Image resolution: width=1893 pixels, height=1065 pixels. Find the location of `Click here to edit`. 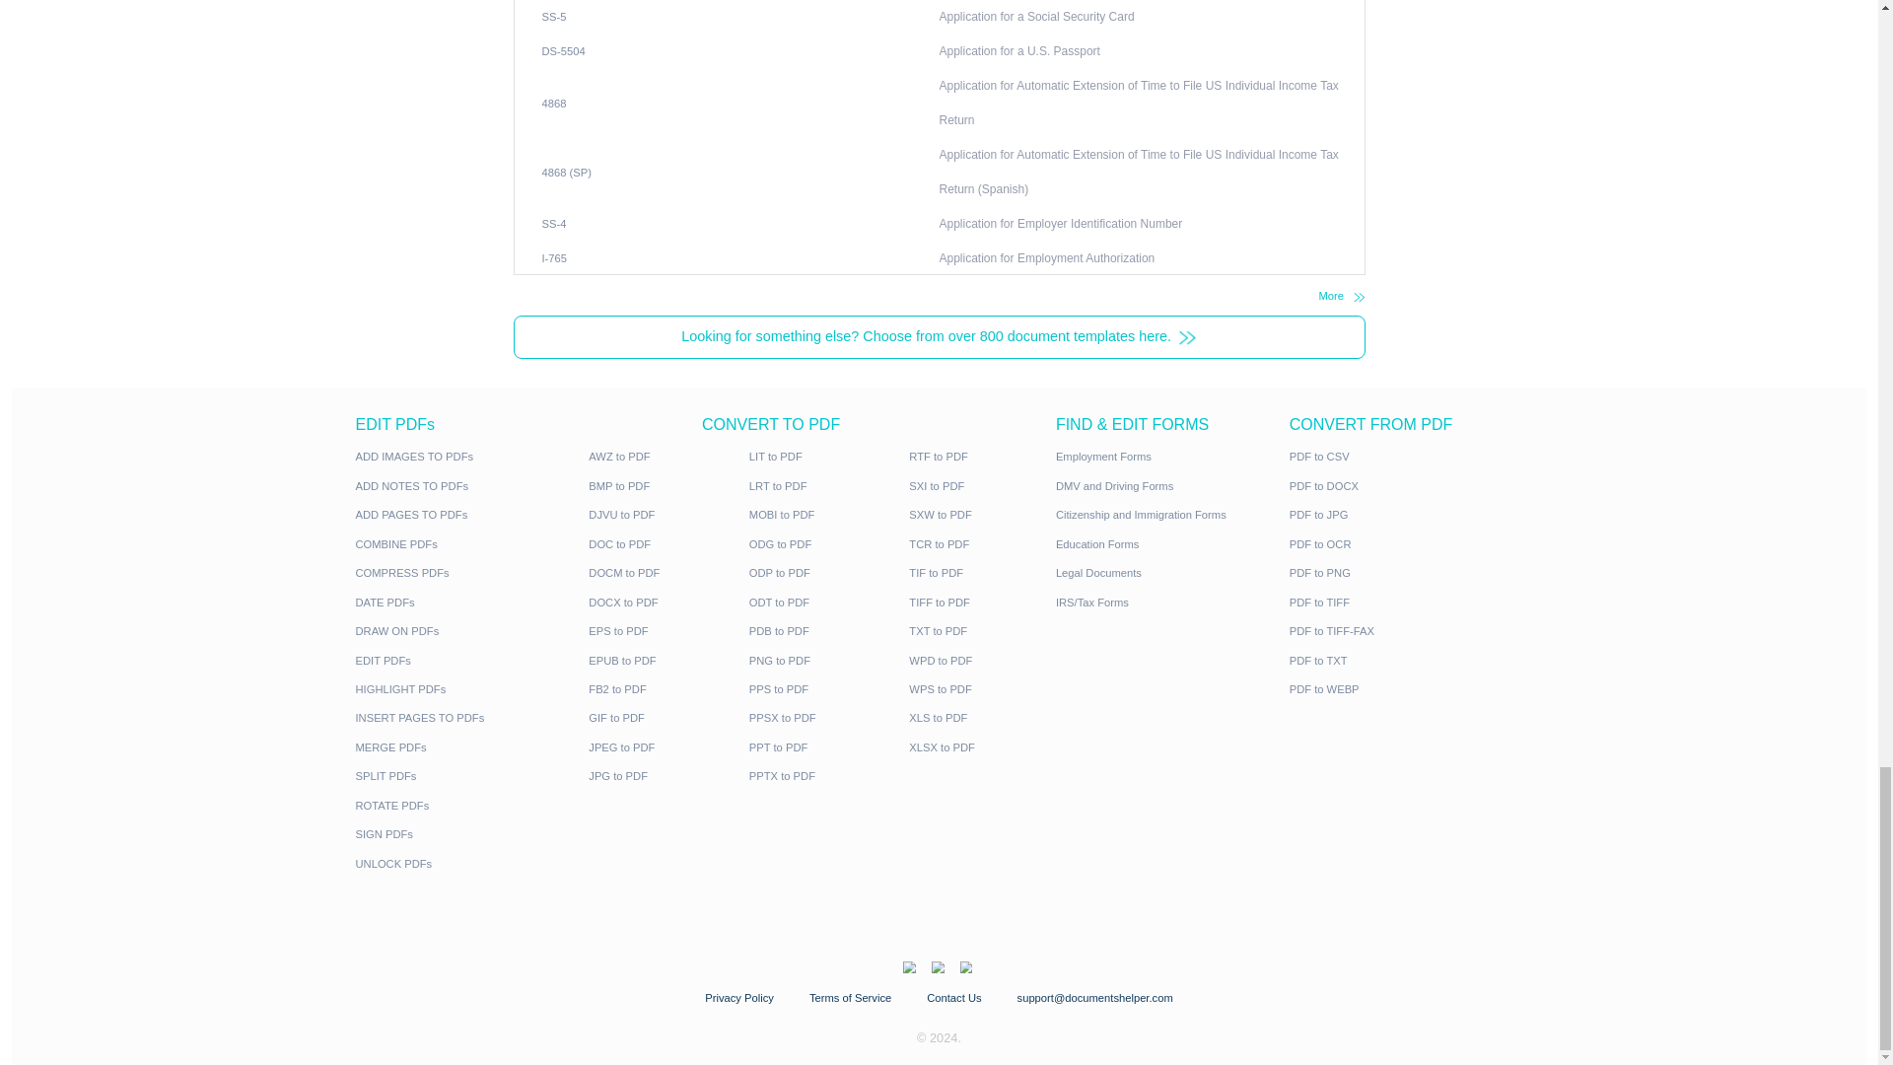

Click here to edit is located at coordinates (751, 247).